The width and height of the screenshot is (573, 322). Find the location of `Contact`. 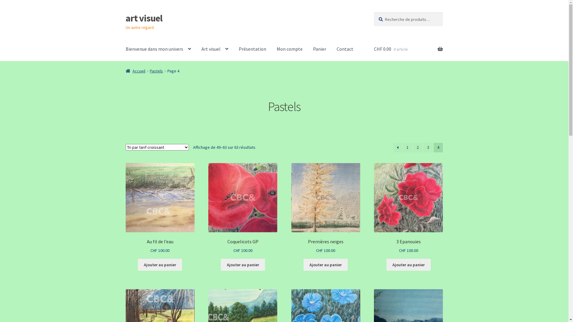

Contact is located at coordinates (345, 49).